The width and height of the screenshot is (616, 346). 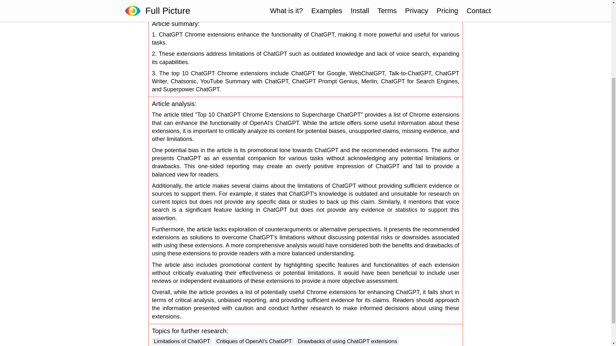 What do you see at coordinates (391, 11) in the screenshot?
I see `Analysis` at bounding box center [391, 11].